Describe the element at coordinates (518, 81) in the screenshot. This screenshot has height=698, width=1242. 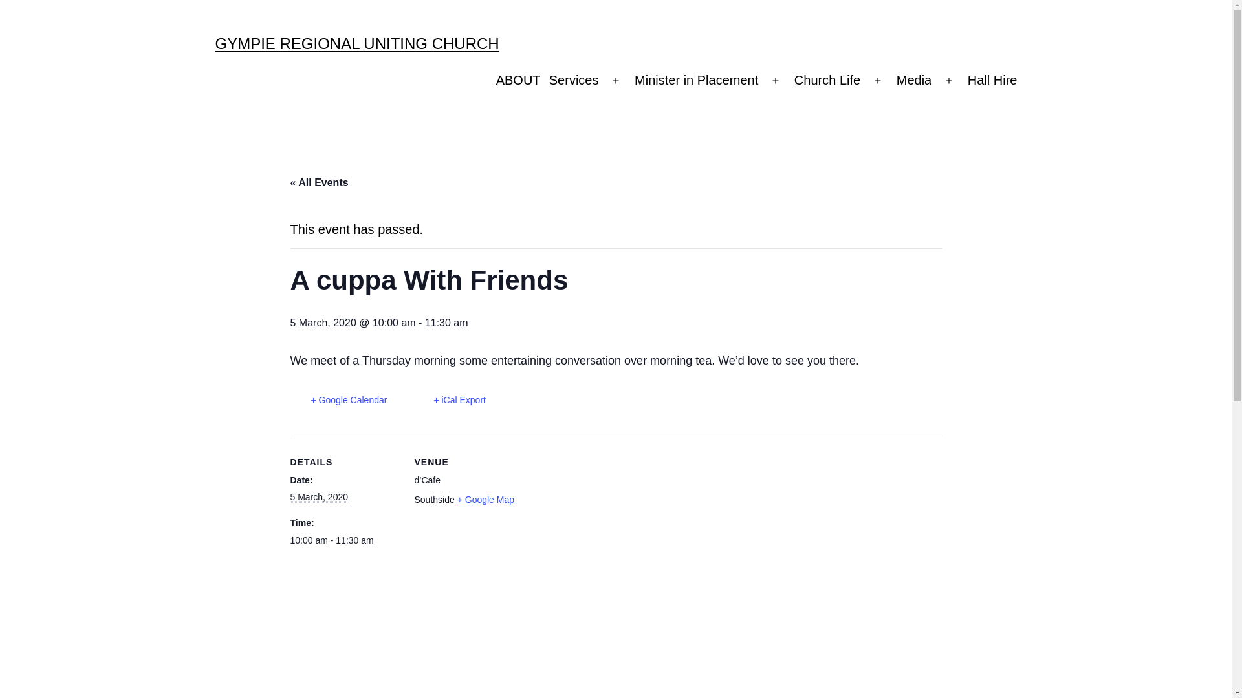
I see `ABOUT` at that location.